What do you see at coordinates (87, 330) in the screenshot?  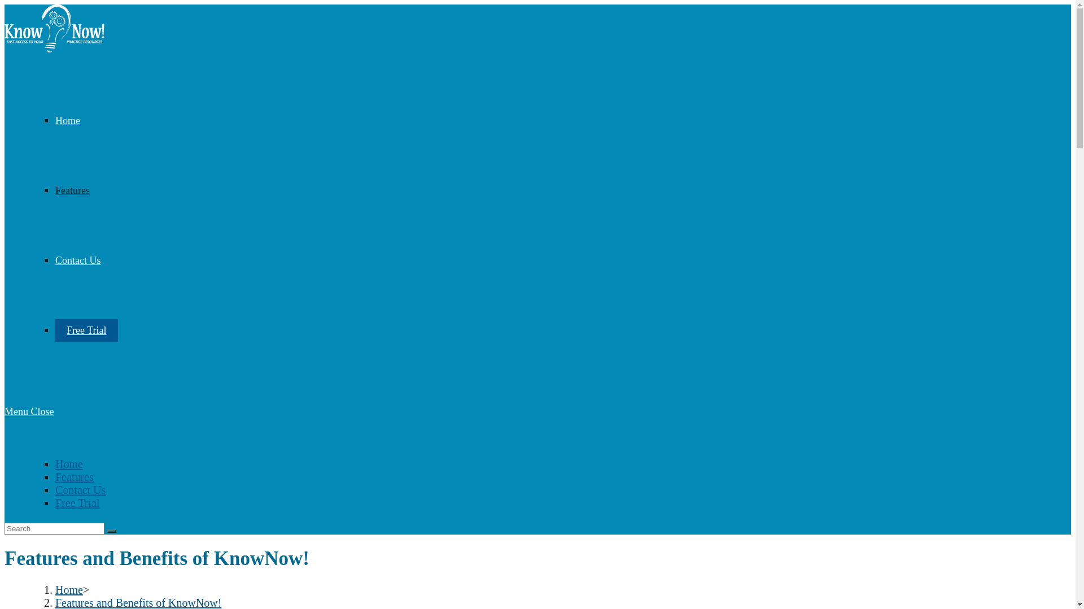 I see `Free Trial` at bounding box center [87, 330].